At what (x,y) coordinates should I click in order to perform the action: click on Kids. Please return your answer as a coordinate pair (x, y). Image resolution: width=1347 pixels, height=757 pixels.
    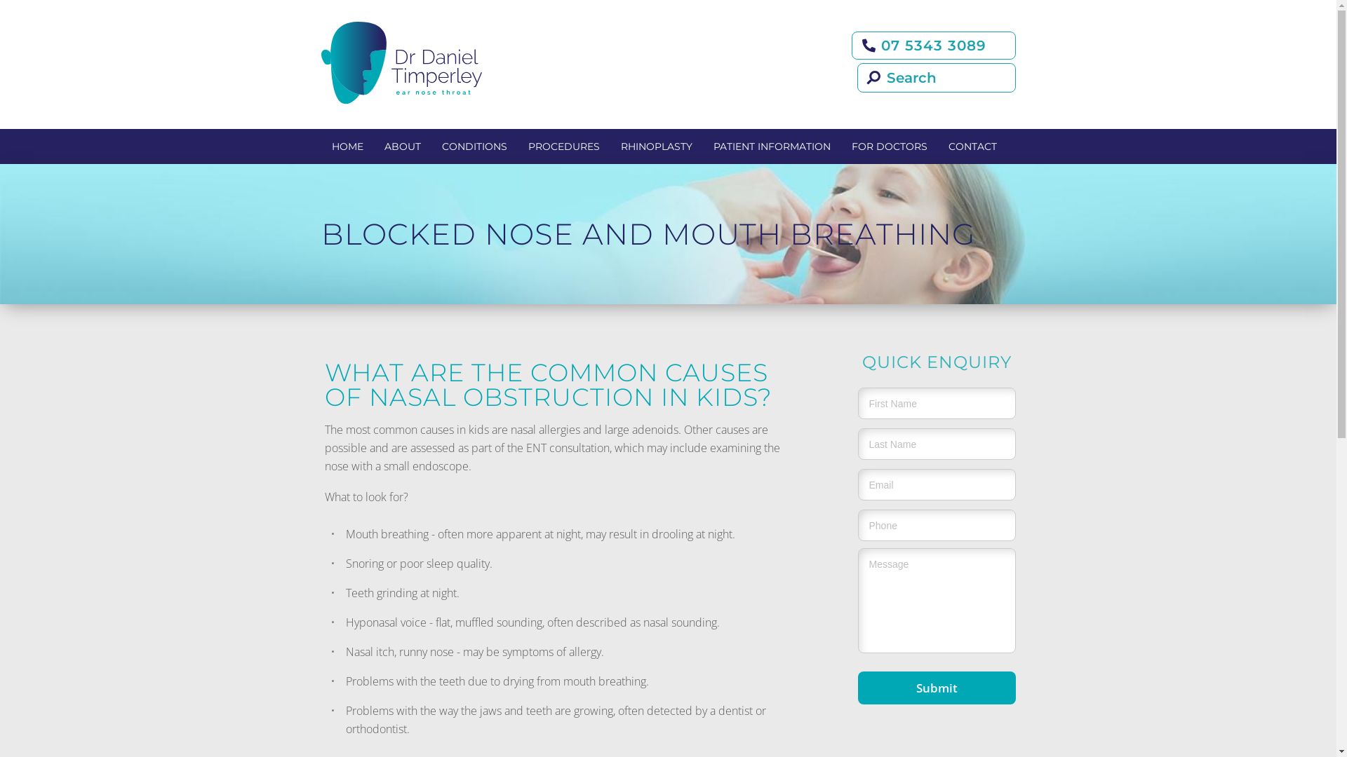
    Looking at the image, I should click on (540, 179).